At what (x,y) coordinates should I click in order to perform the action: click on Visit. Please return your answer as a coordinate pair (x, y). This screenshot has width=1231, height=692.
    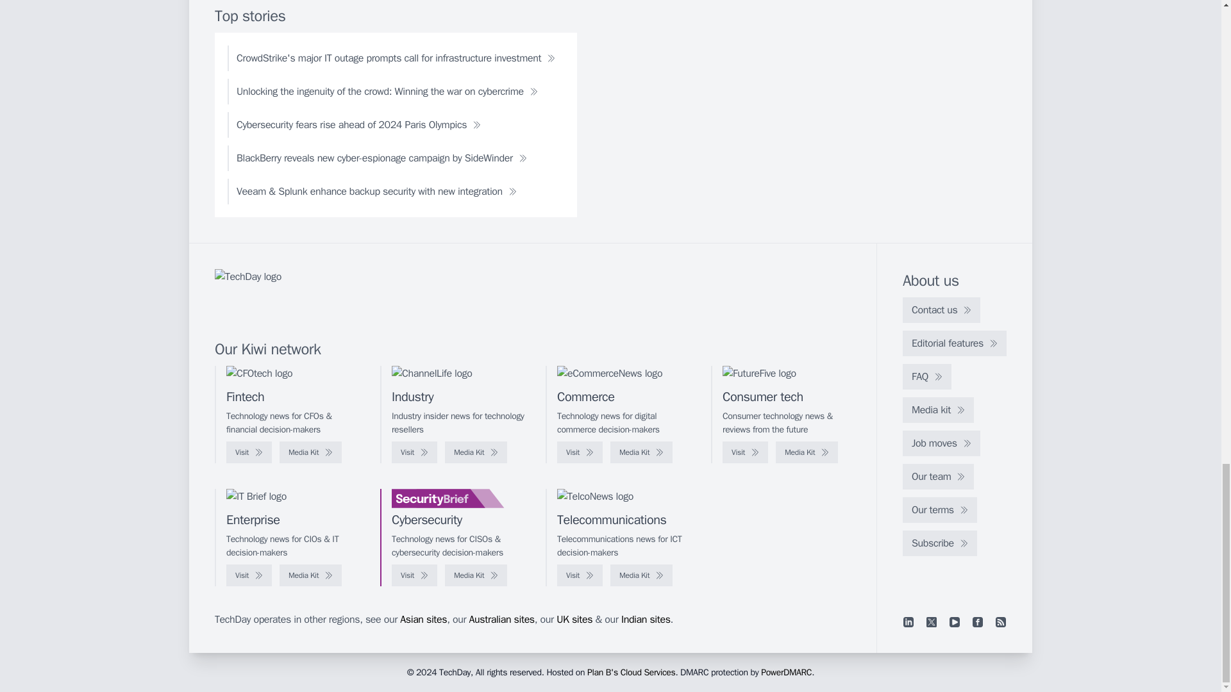
    Looking at the image, I should click on (745, 452).